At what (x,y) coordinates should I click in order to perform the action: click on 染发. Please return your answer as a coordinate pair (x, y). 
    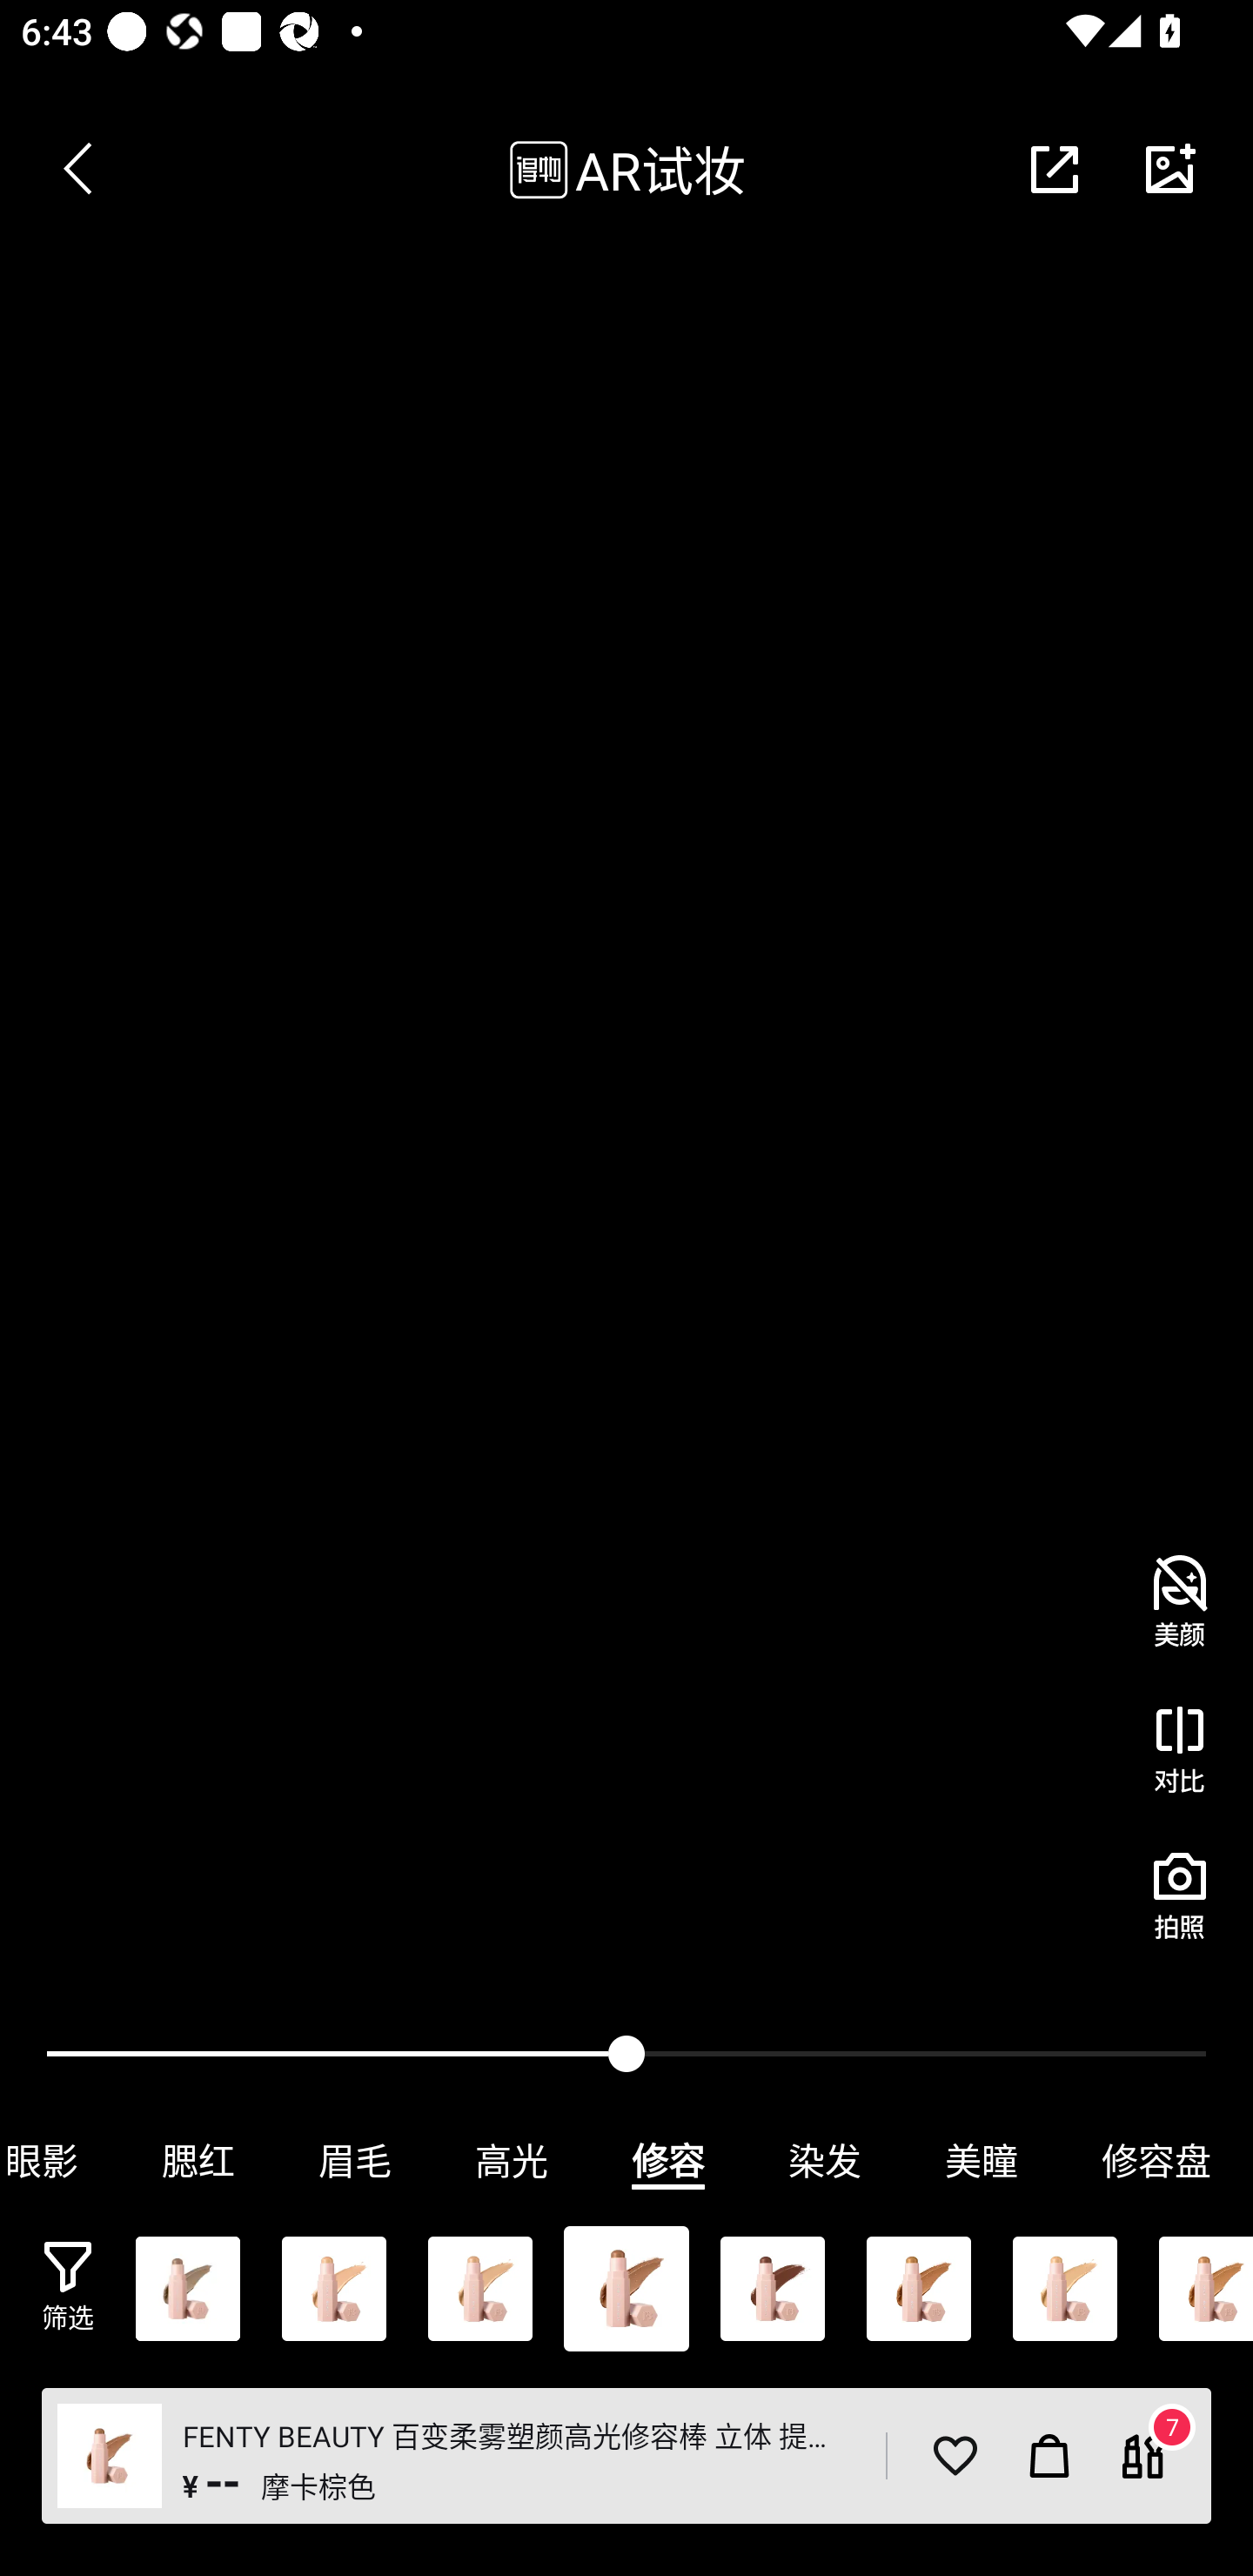
    Looking at the image, I should click on (825, 2161).